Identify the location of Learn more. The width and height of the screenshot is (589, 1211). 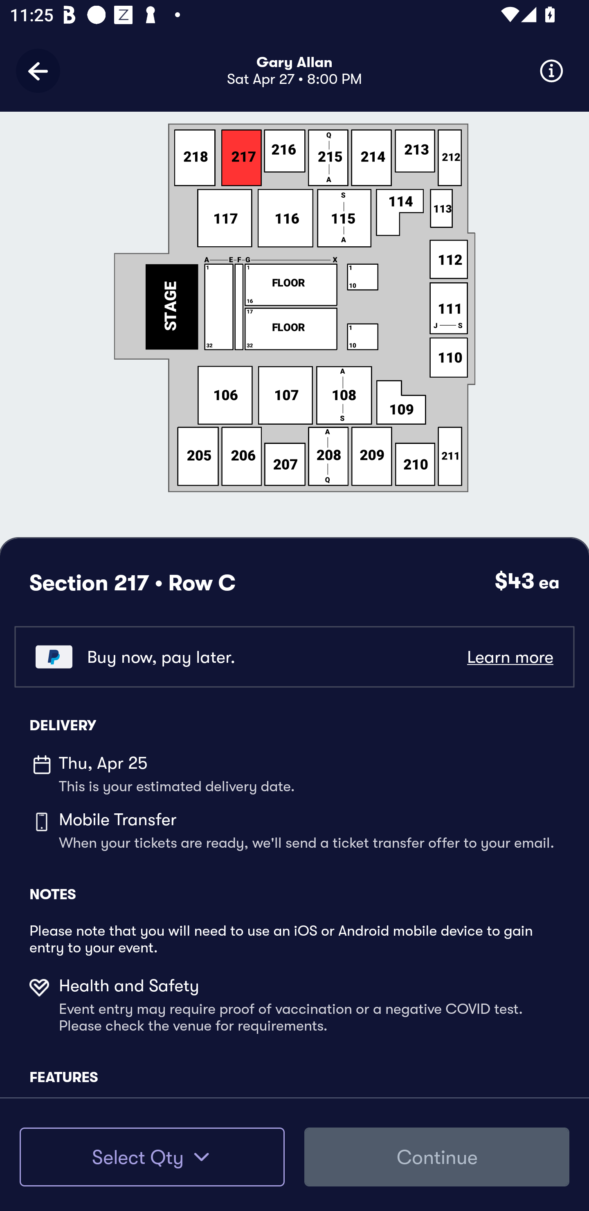
(510, 657).